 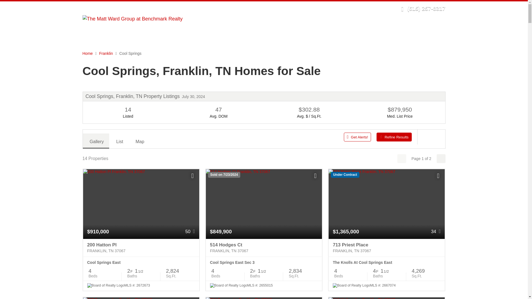 What do you see at coordinates (387, 248) in the screenshot?
I see `713 Priest Place Franklin,  TN 37067` at bounding box center [387, 248].